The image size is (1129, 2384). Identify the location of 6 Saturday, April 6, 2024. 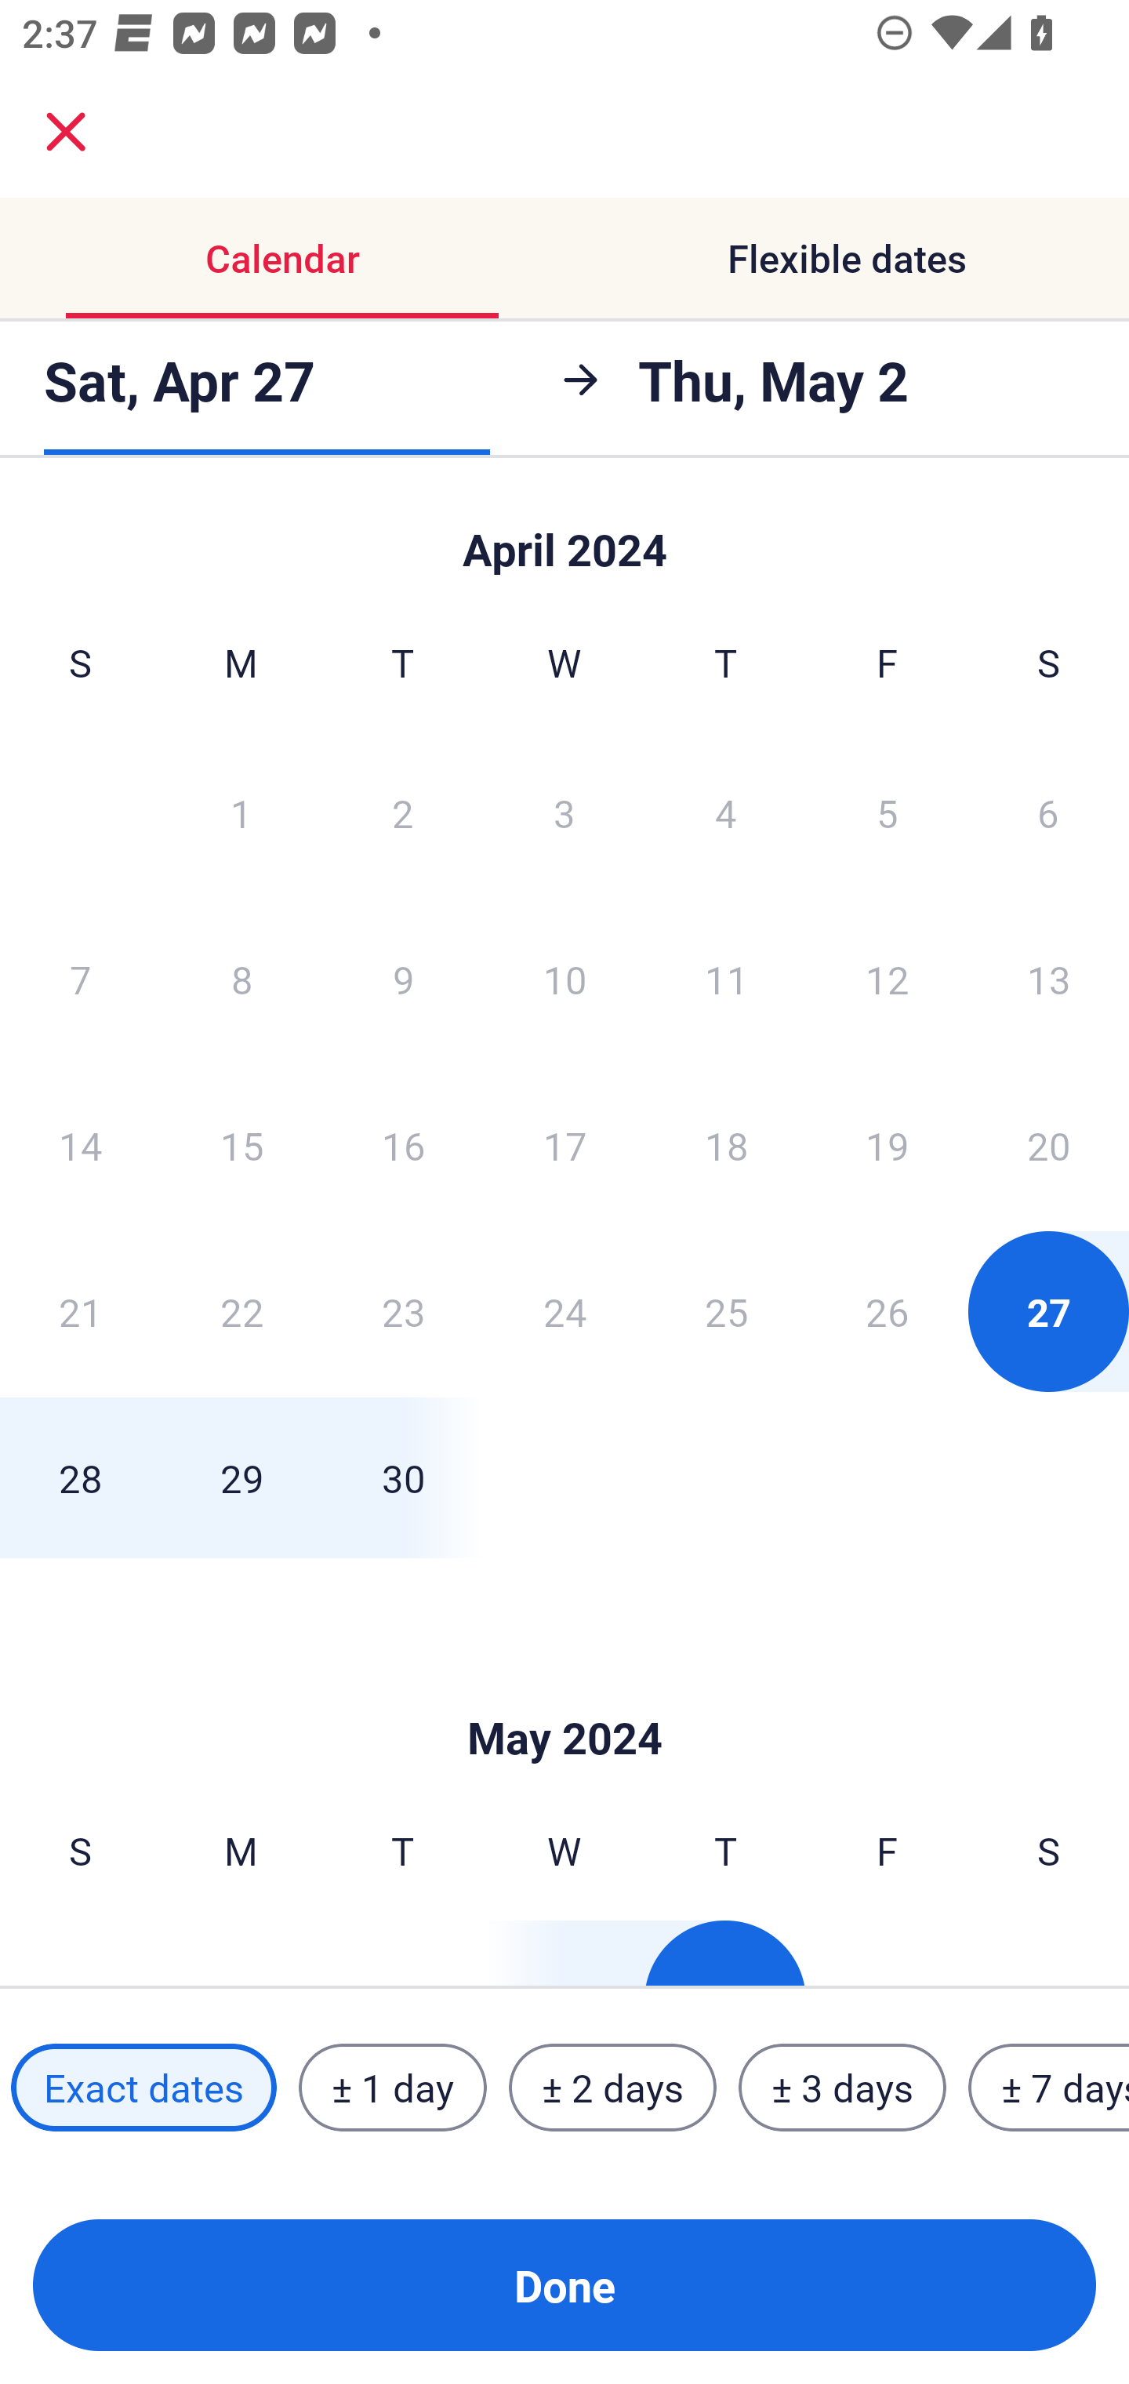
(1048, 812).